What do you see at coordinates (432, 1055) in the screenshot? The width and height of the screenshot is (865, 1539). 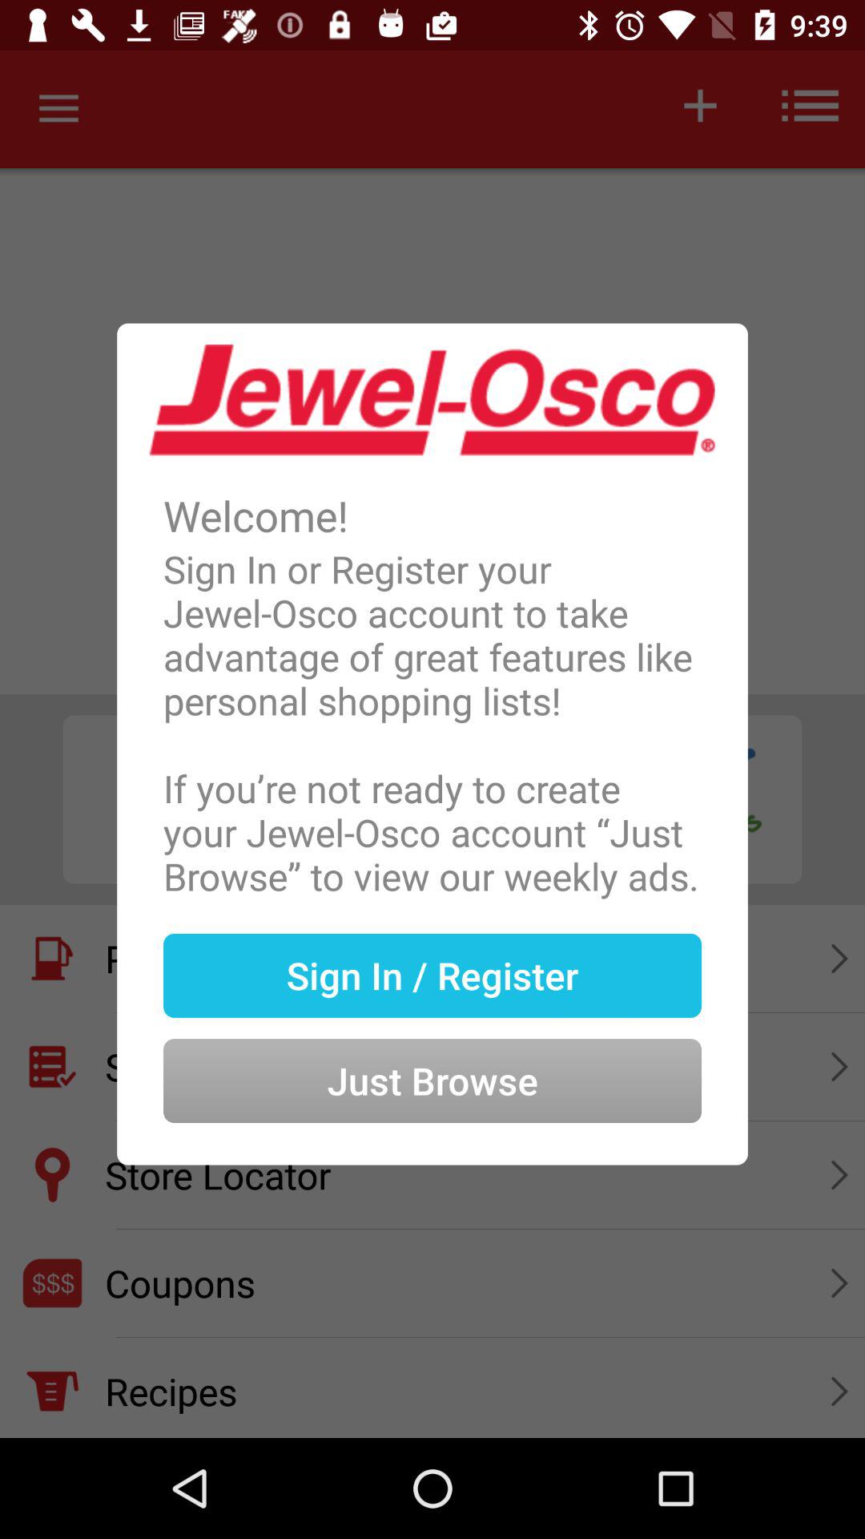 I see `swipe to just browse icon` at bounding box center [432, 1055].